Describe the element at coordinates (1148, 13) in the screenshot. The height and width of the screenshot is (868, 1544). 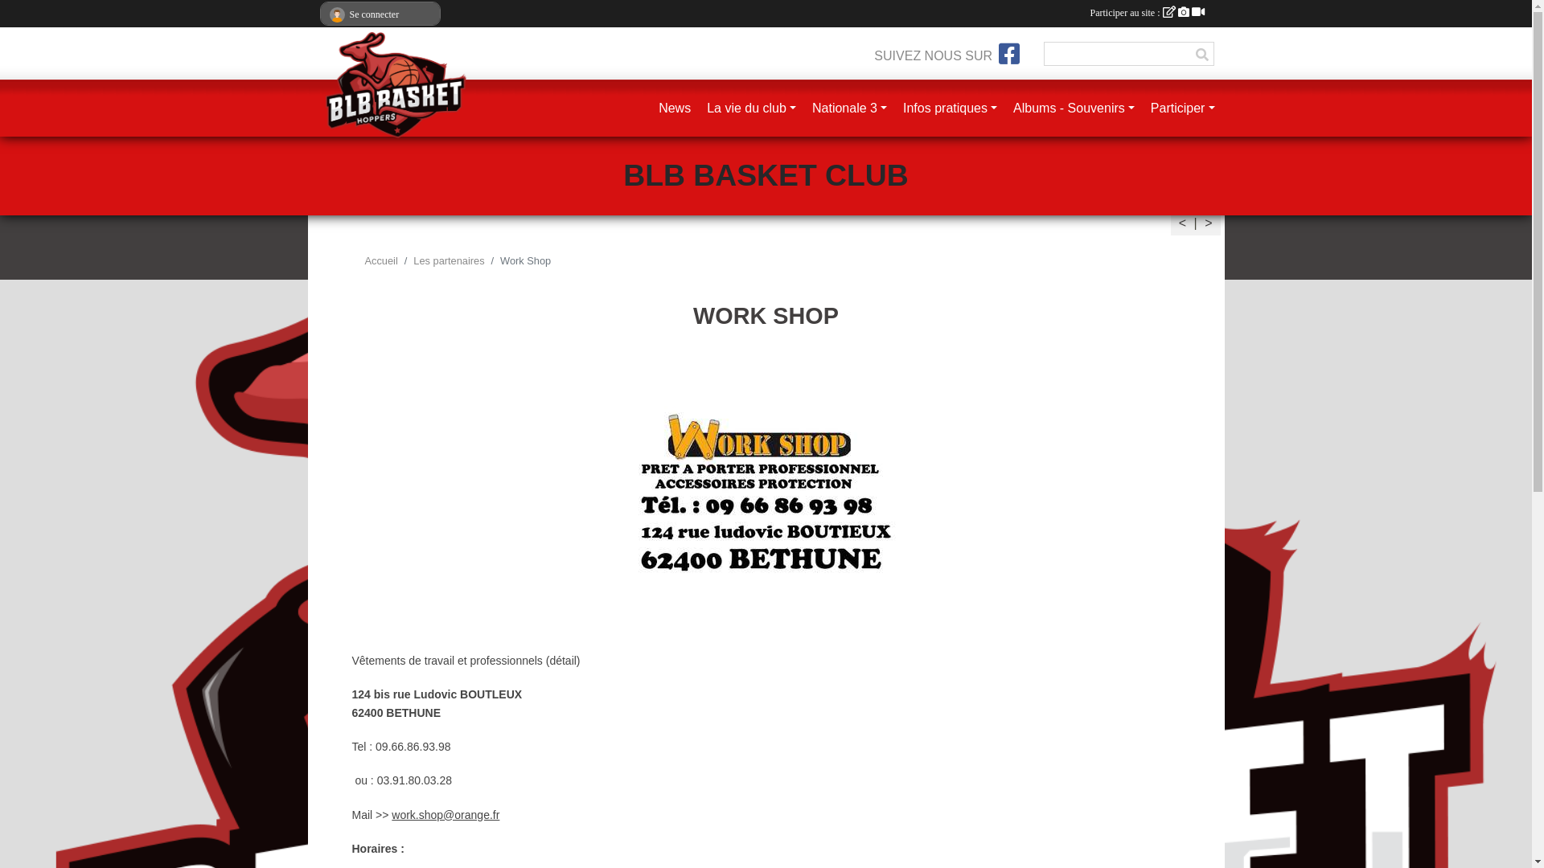
I see `Participer au site :` at that location.